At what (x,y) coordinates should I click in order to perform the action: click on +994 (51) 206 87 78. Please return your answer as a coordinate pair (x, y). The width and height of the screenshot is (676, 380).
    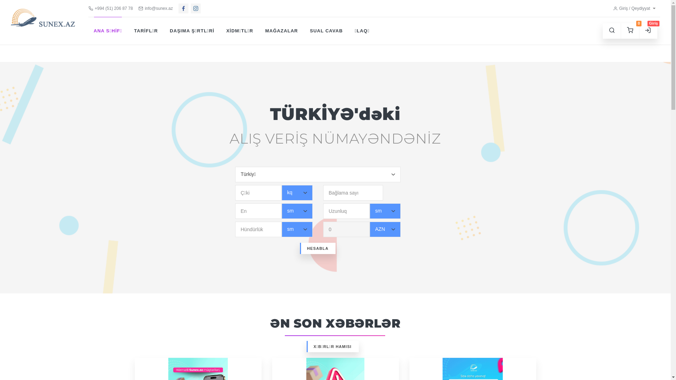
    Looking at the image, I should click on (111, 8).